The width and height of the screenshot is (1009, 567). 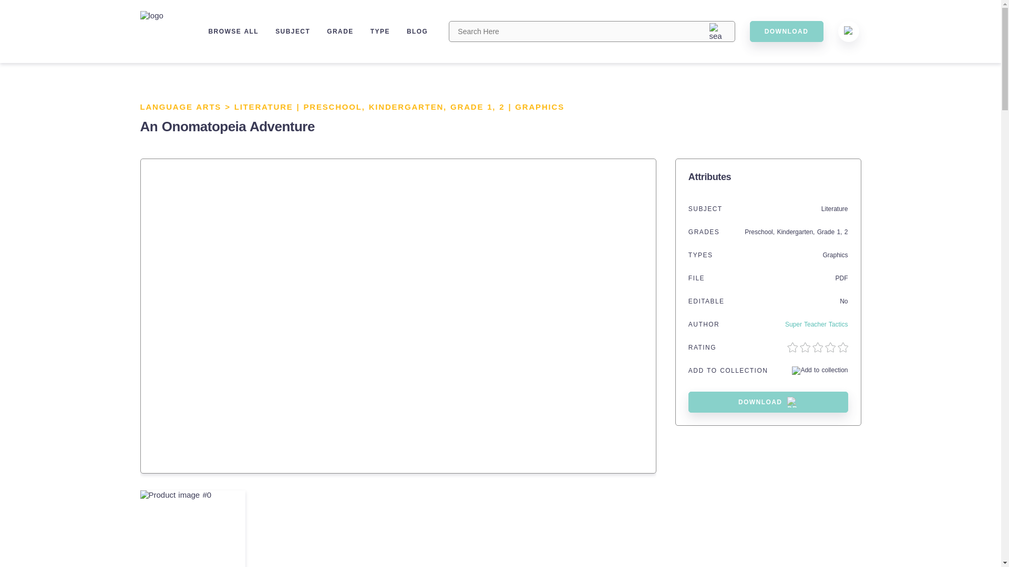 What do you see at coordinates (795, 232) in the screenshot?
I see `Kindergarten` at bounding box center [795, 232].